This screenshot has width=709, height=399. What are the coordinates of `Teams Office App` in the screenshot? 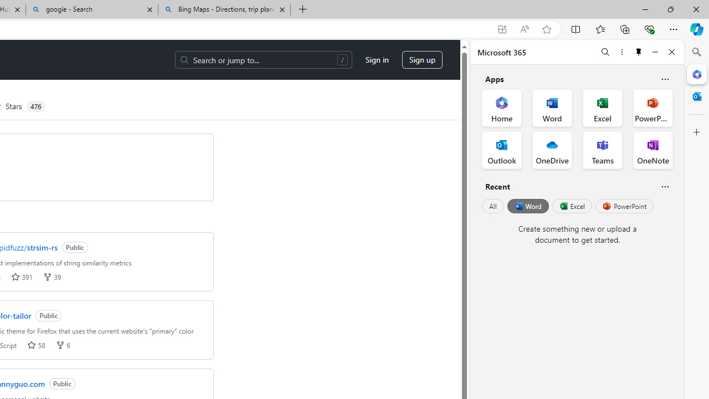 It's located at (603, 150).